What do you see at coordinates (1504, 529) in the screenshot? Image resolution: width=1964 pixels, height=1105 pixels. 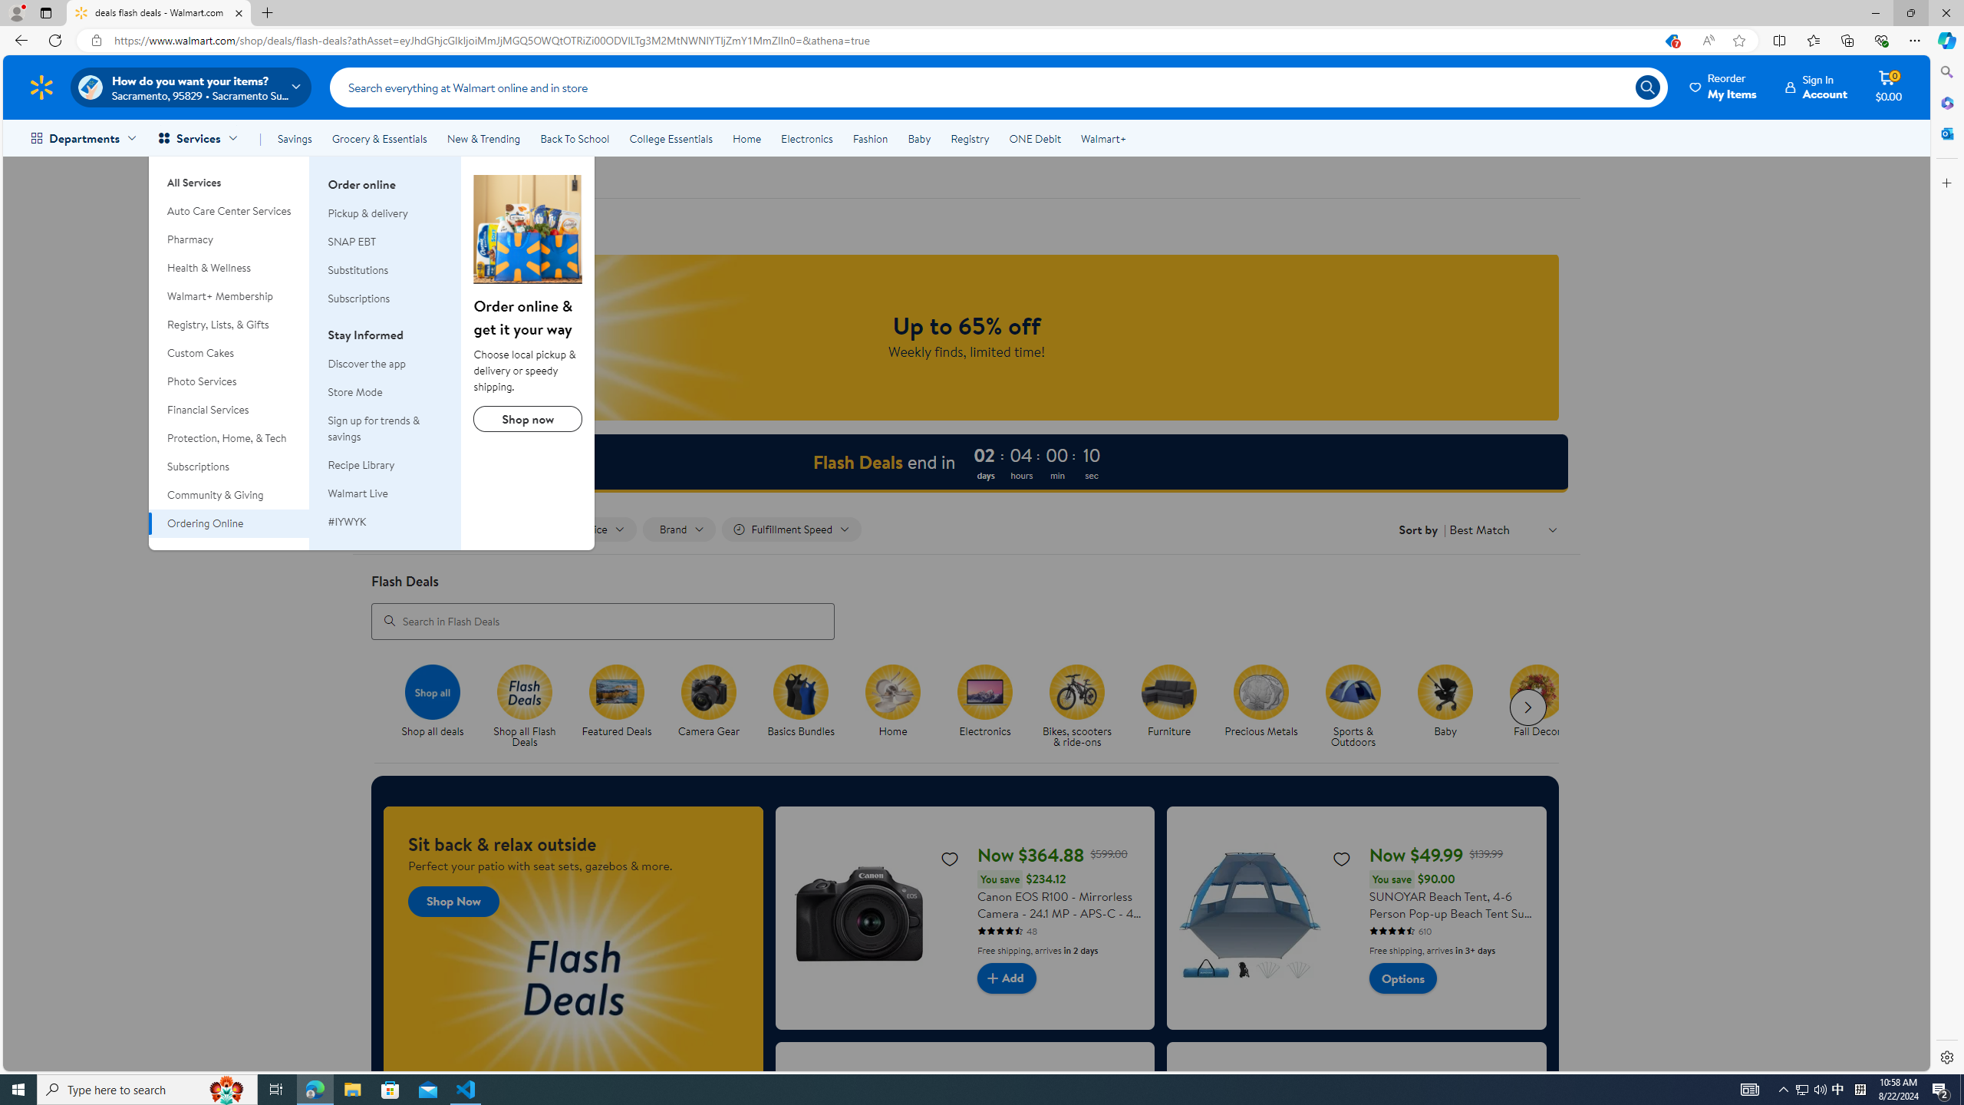 I see `Sort by Best Match` at bounding box center [1504, 529].